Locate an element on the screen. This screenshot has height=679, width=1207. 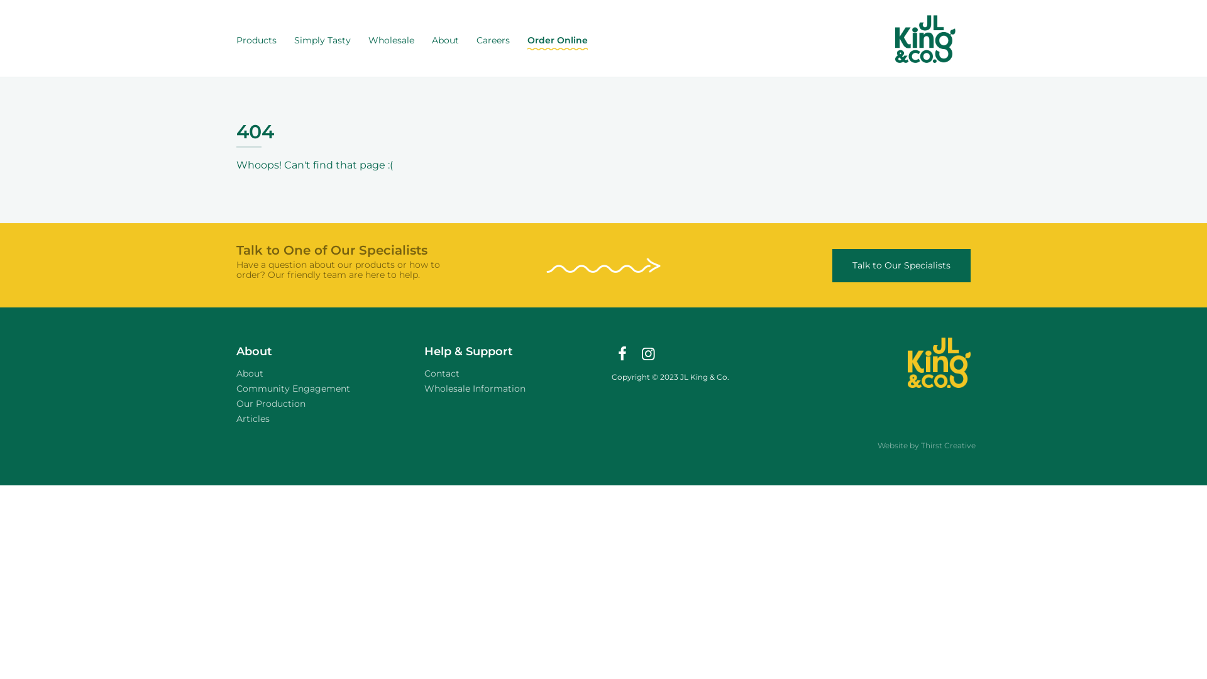
About is located at coordinates (250, 373).